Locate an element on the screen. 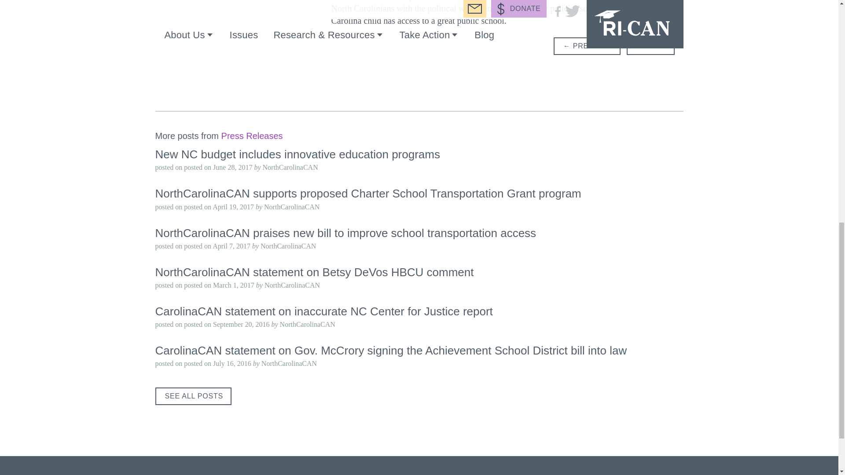 This screenshot has width=845, height=475. Donate is located at coordinates (300, 474).